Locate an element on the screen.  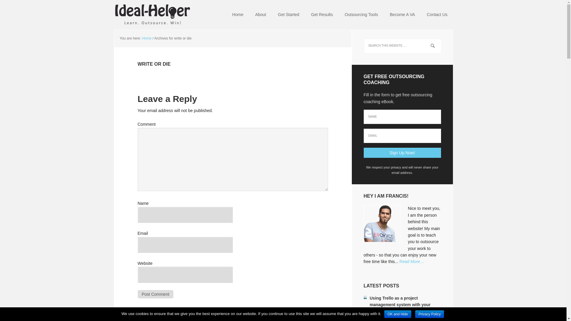
Contact Us is located at coordinates (437, 15).